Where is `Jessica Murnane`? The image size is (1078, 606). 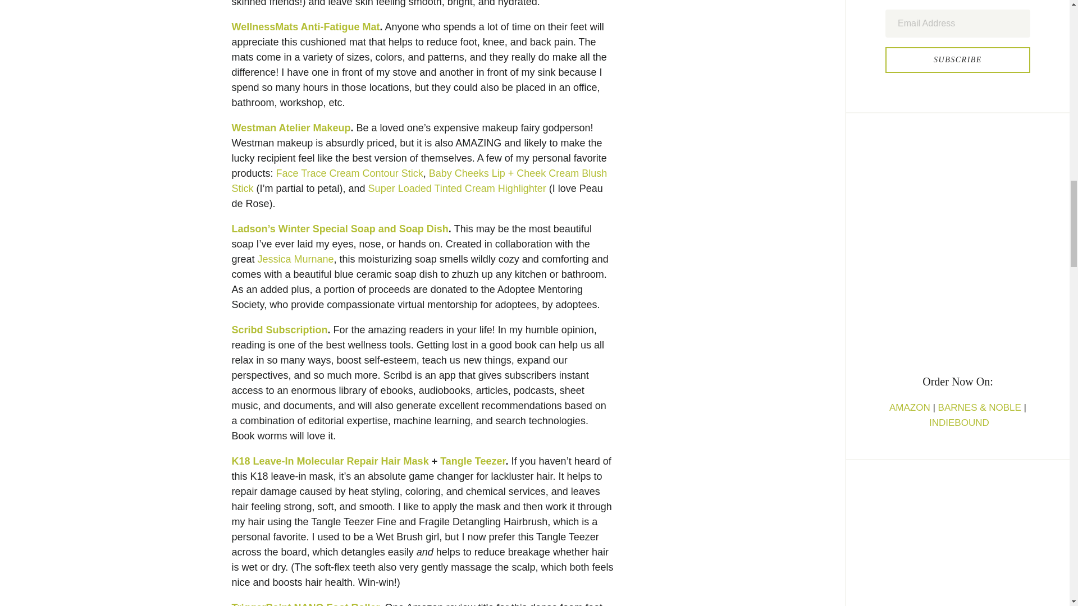
Jessica Murnane is located at coordinates (295, 259).